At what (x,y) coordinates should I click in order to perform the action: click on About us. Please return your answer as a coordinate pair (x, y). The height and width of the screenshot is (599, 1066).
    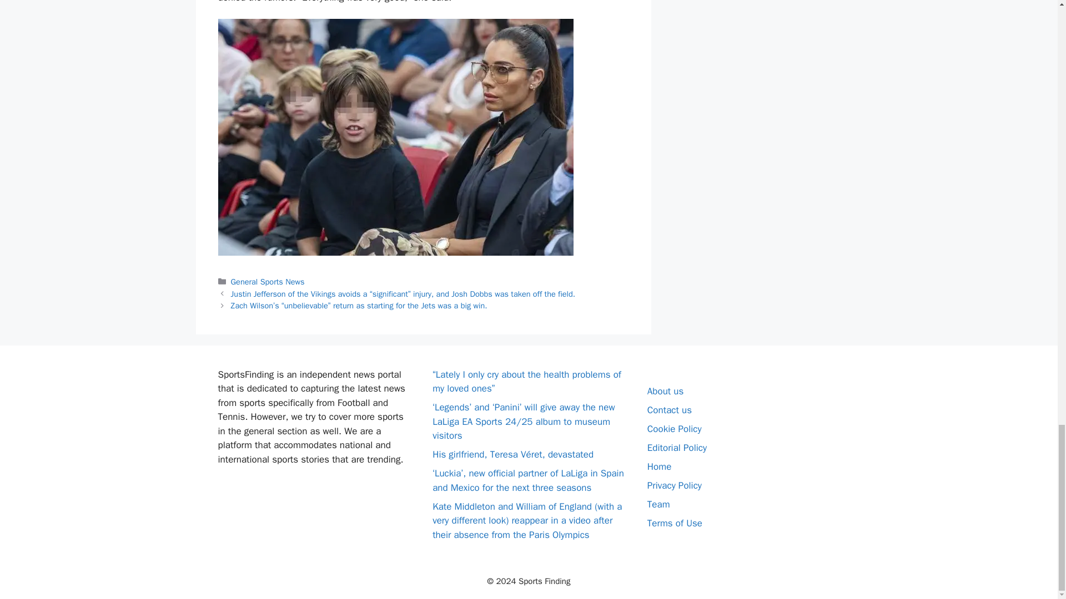
    Looking at the image, I should click on (665, 392).